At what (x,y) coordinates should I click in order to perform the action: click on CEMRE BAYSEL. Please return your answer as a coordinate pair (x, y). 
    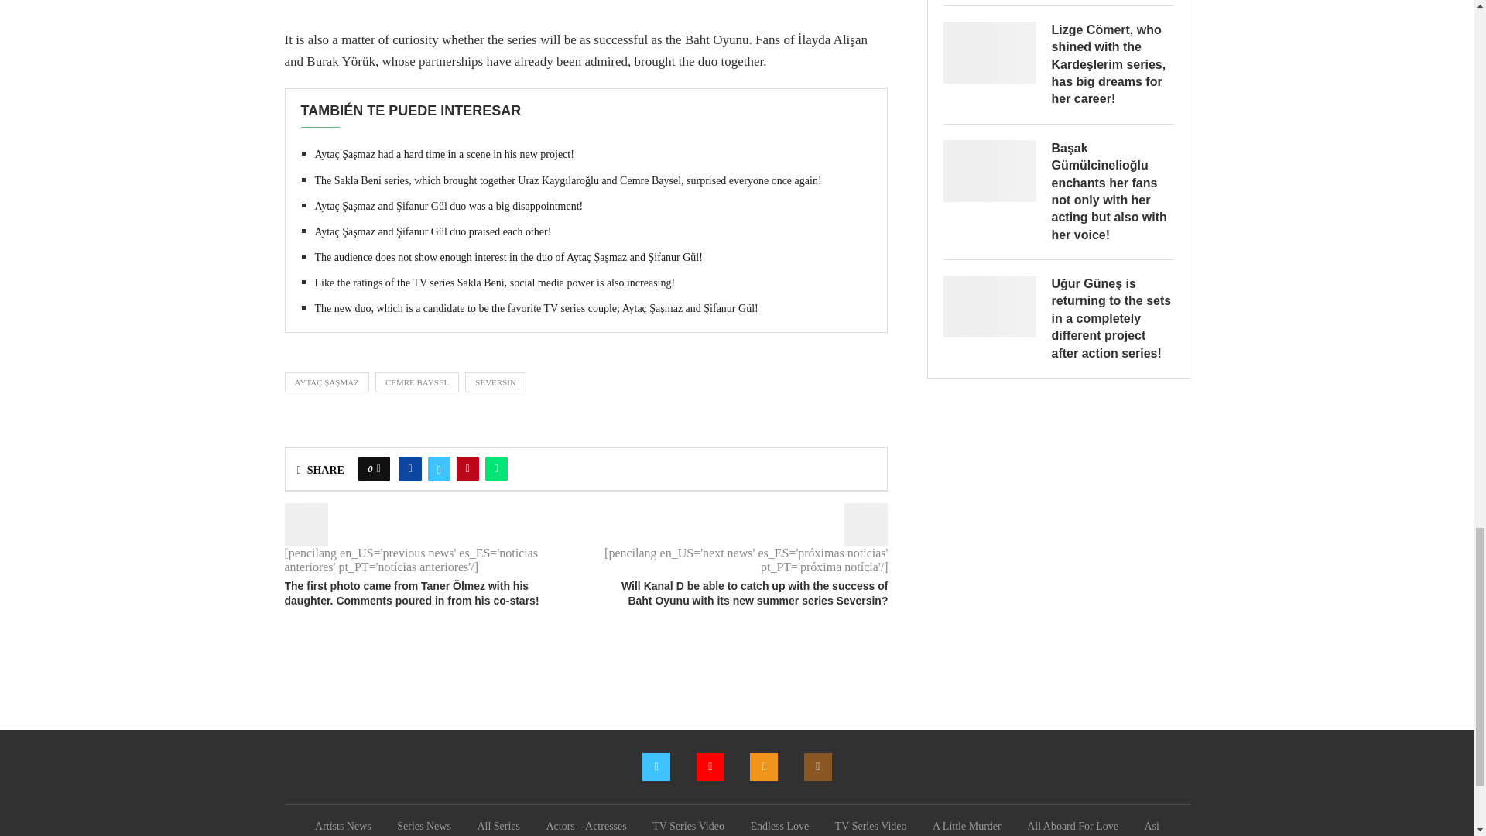
    Looking at the image, I should click on (417, 382).